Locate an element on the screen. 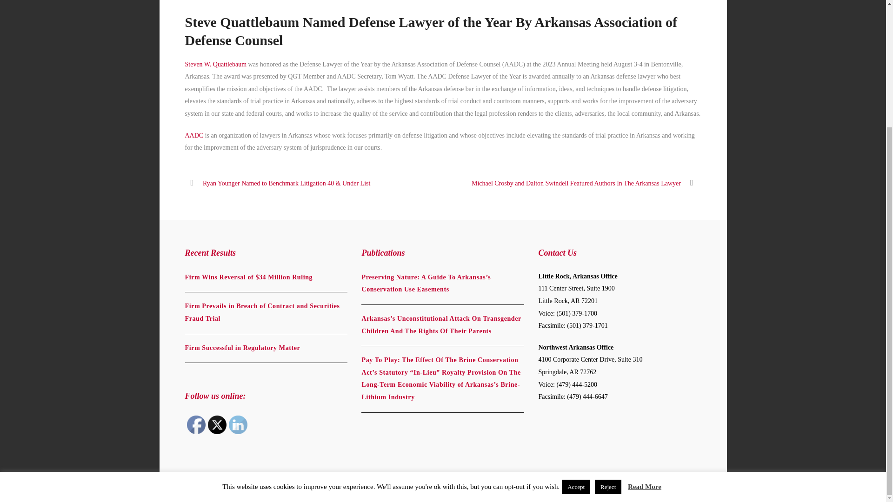 This screenshot has height=502, width=893. Twitter is located at coordinates (216, 425).